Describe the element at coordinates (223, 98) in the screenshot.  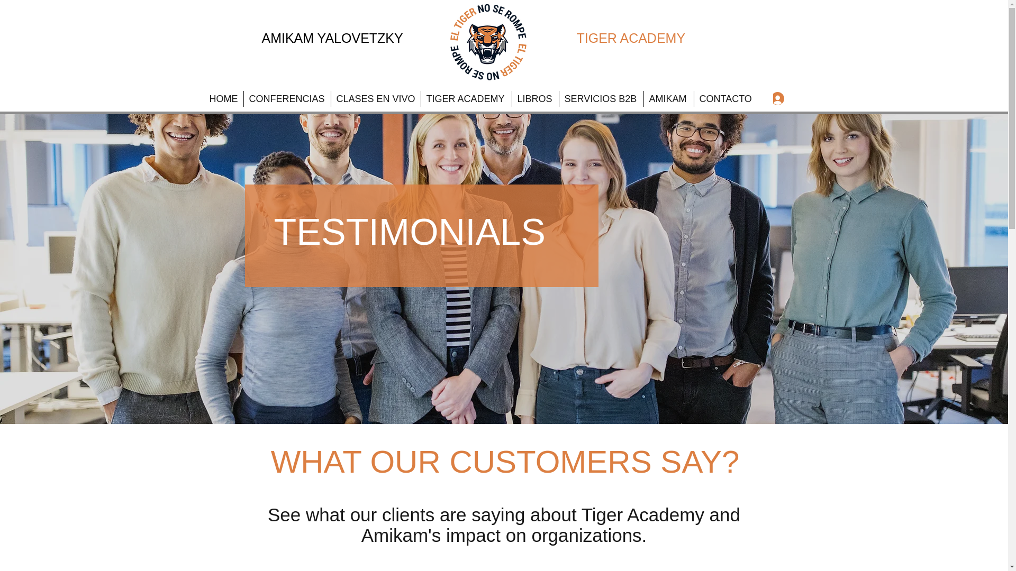
I see `HOME` at that location.